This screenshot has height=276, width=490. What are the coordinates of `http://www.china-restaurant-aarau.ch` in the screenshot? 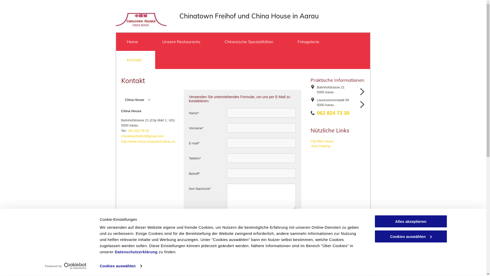 It's located at (148, 142).